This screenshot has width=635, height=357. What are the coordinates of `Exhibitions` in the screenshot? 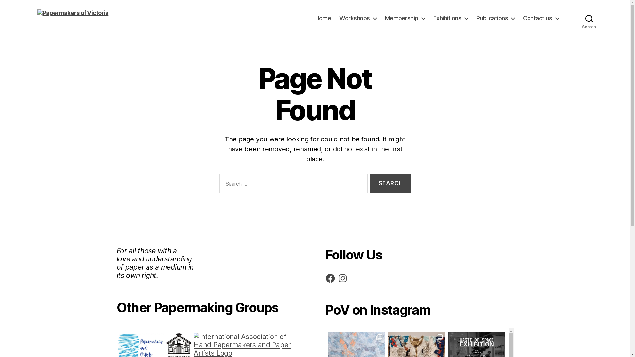 It's located at (451, 18).